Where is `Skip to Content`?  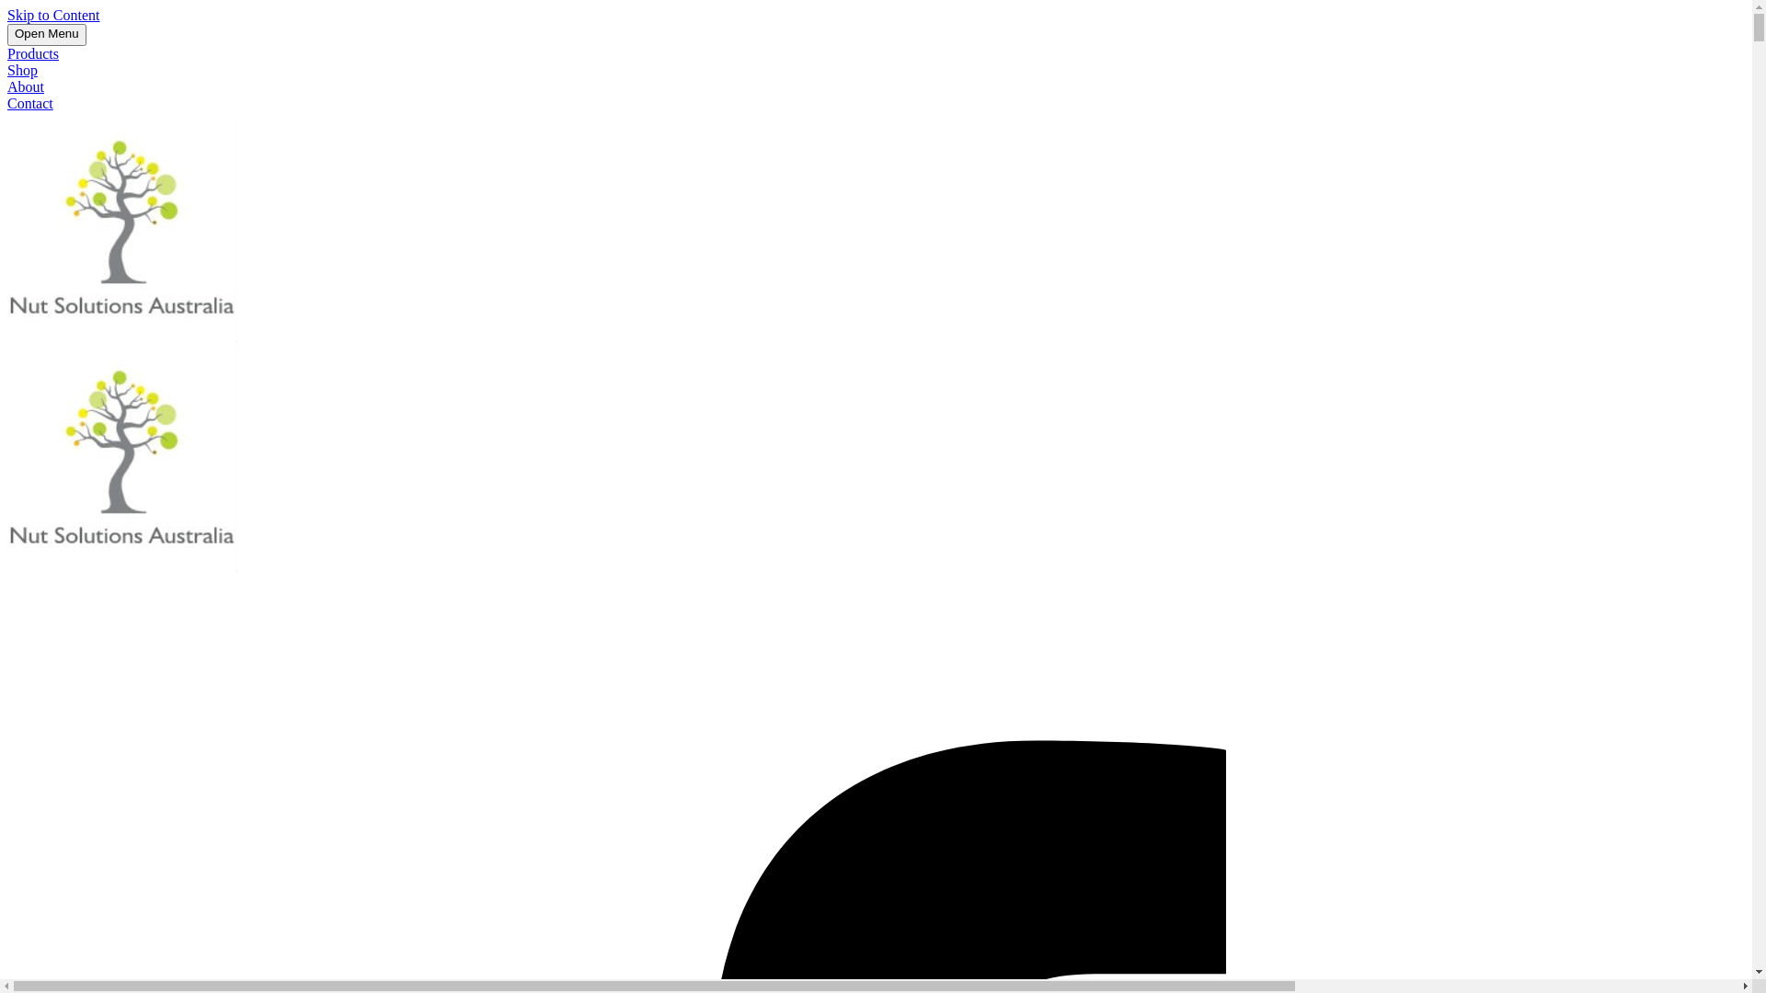 Skip to Content is located at coordinates (53, 15).